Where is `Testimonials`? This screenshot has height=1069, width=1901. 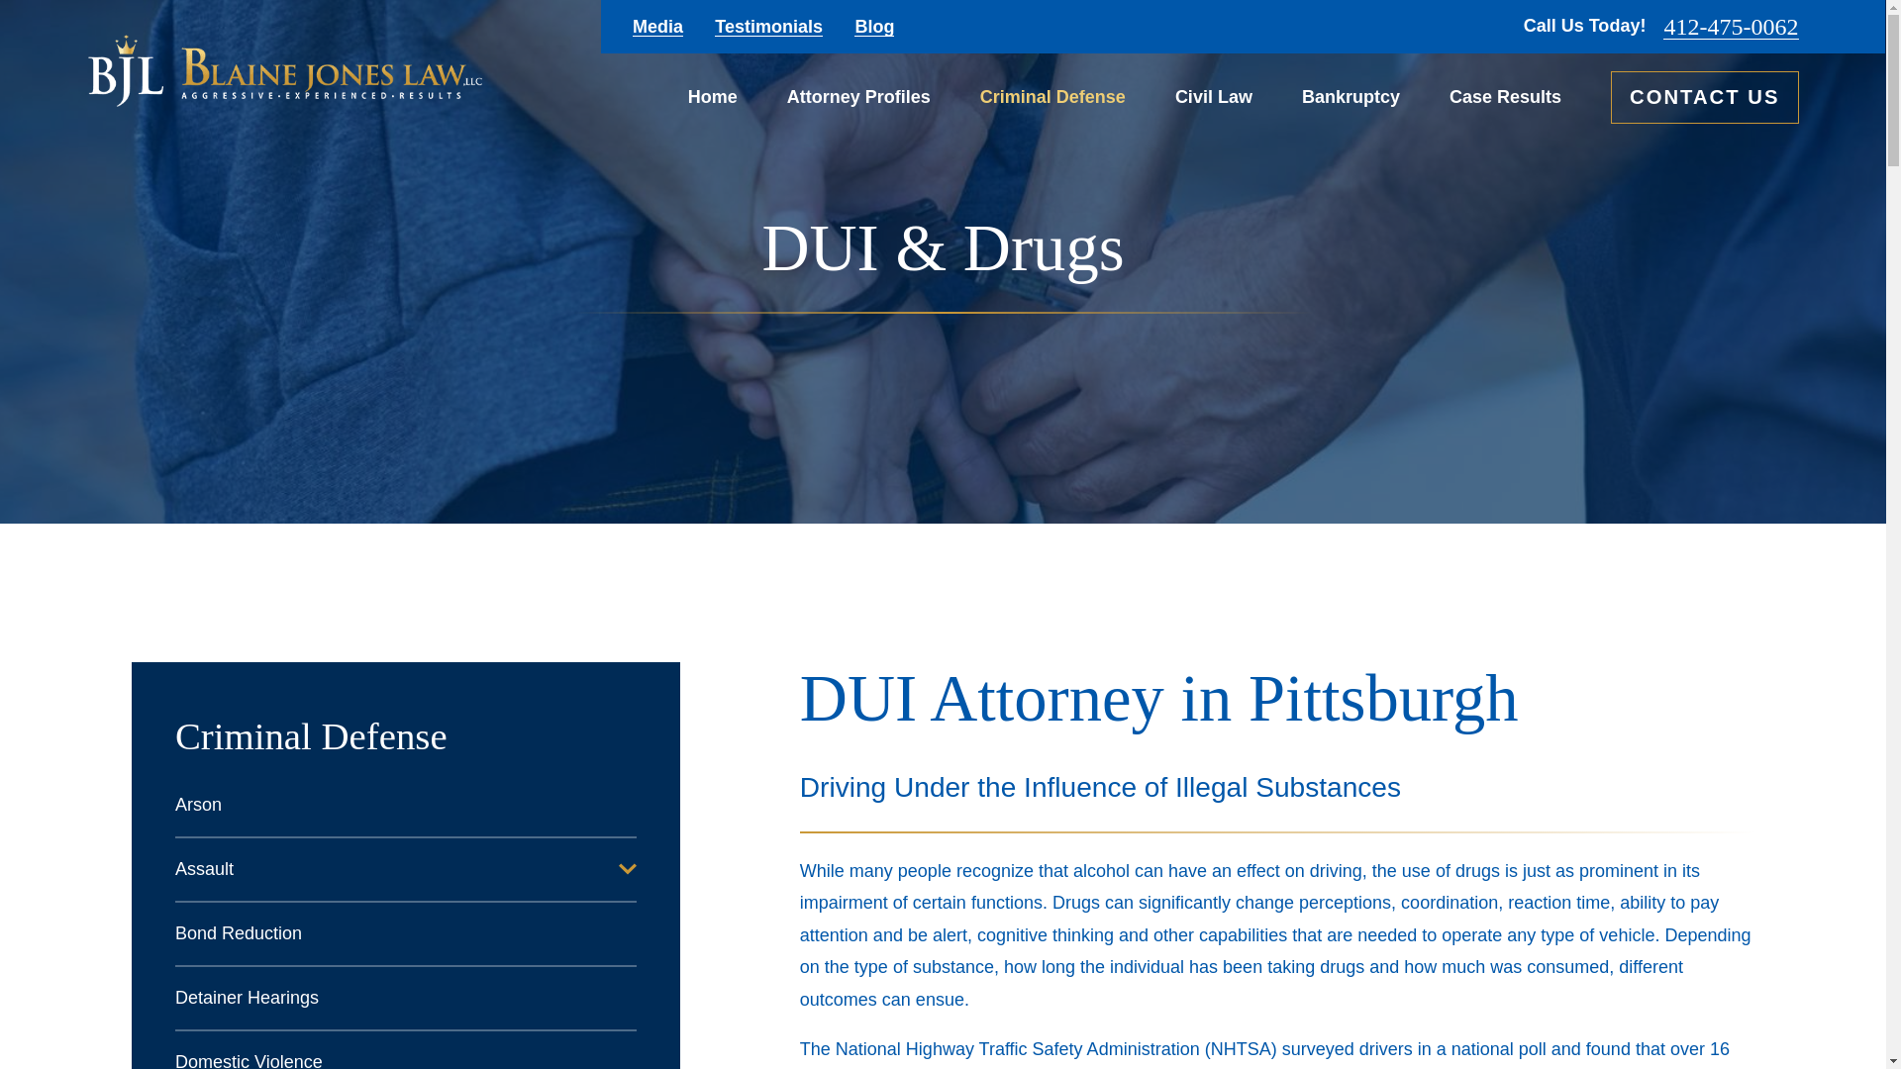 Testimonials is located at coordinates (768, 26).